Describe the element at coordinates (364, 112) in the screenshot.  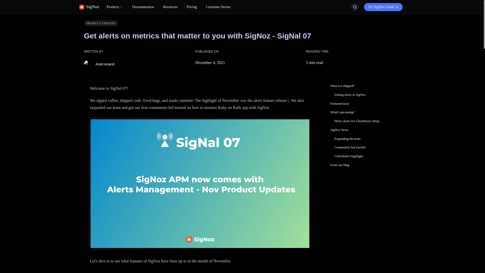
I see `What's upcoming?` at that location.